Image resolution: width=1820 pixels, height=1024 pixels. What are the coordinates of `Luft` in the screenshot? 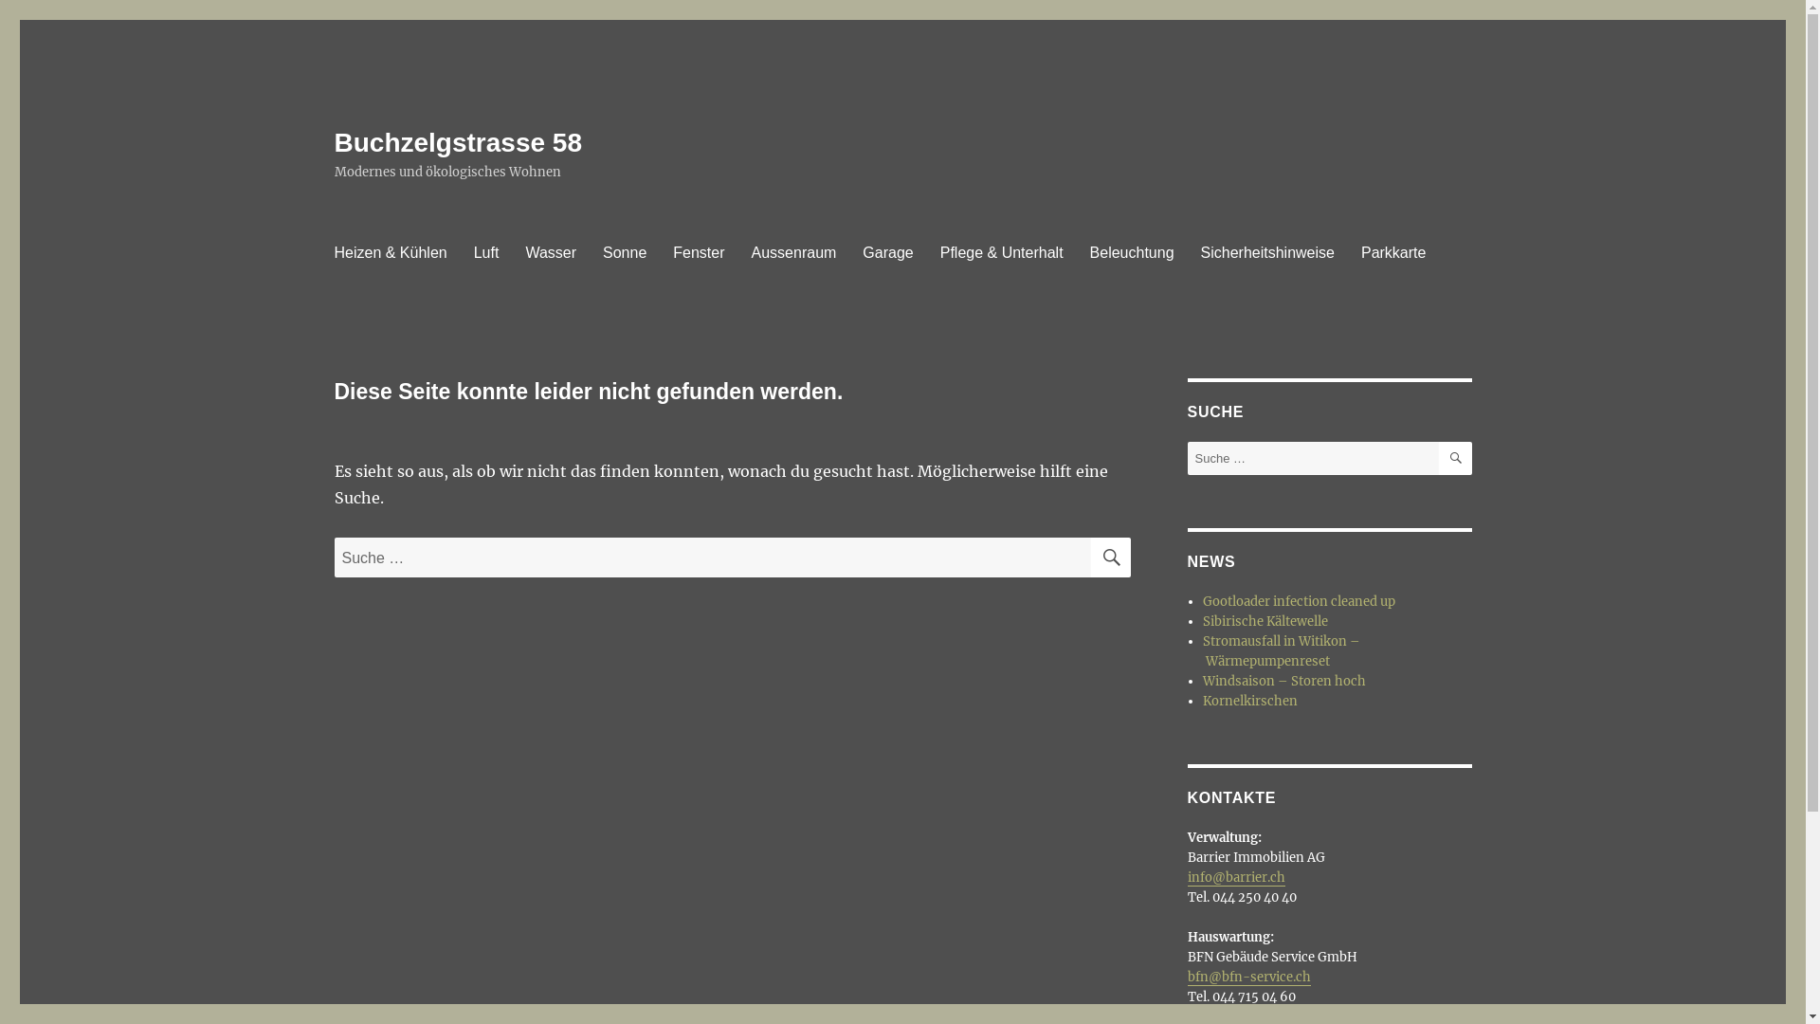 It's located at (487, 252).